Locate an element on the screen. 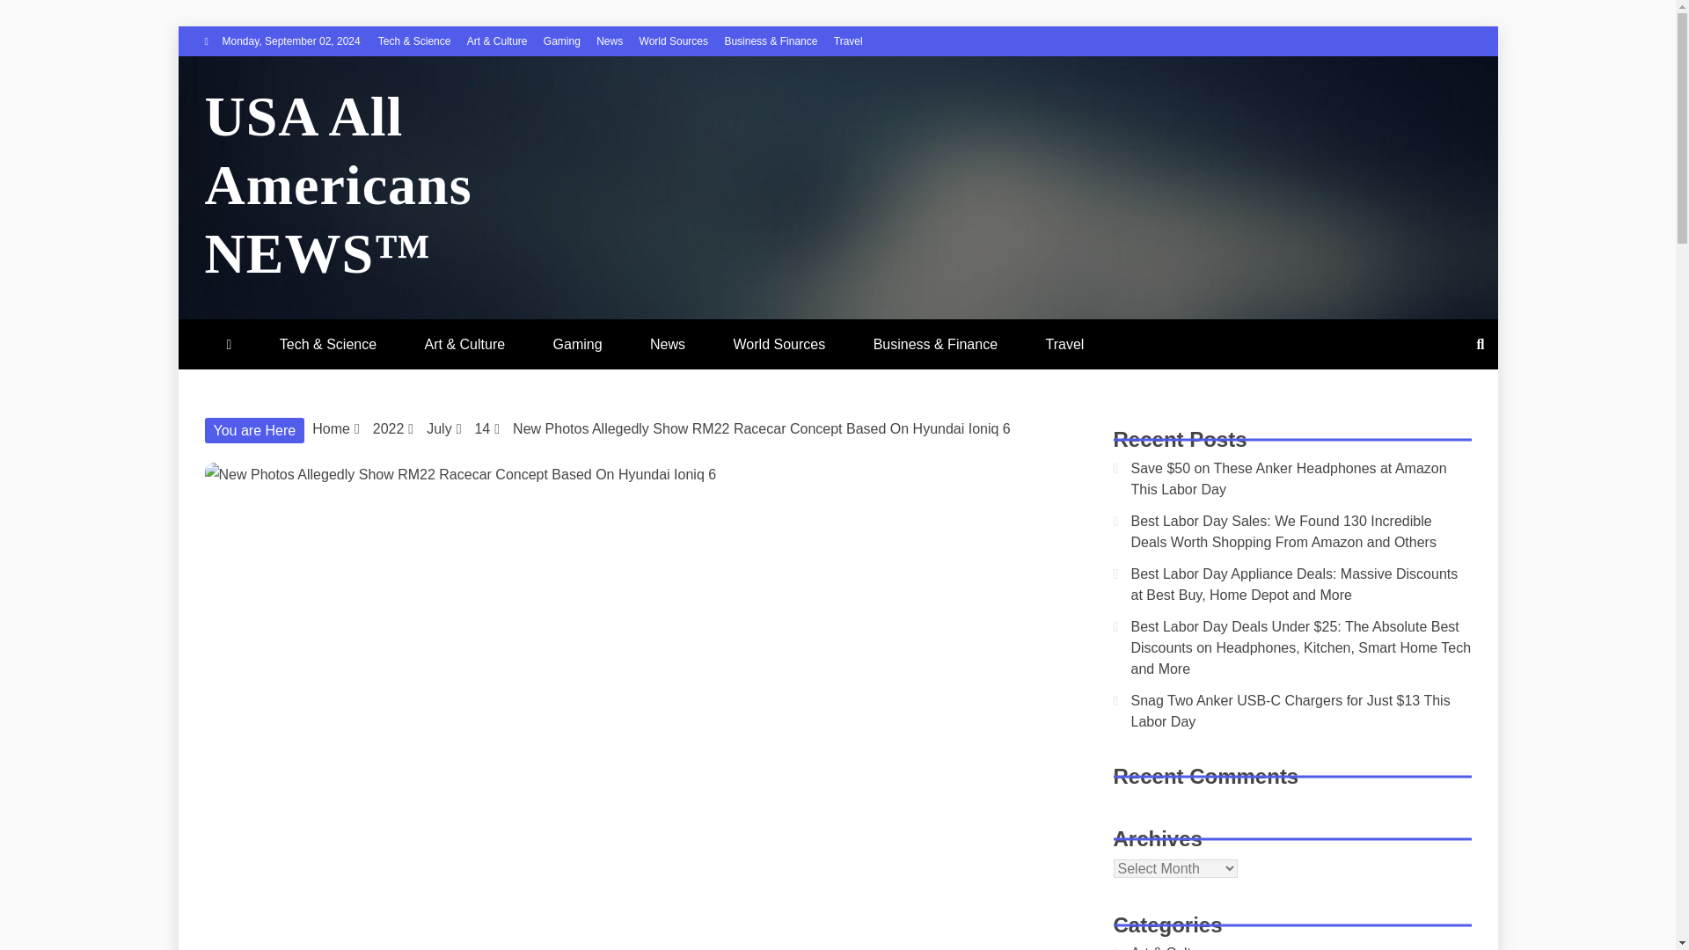  World Sources is located at coordinates (674, 40).